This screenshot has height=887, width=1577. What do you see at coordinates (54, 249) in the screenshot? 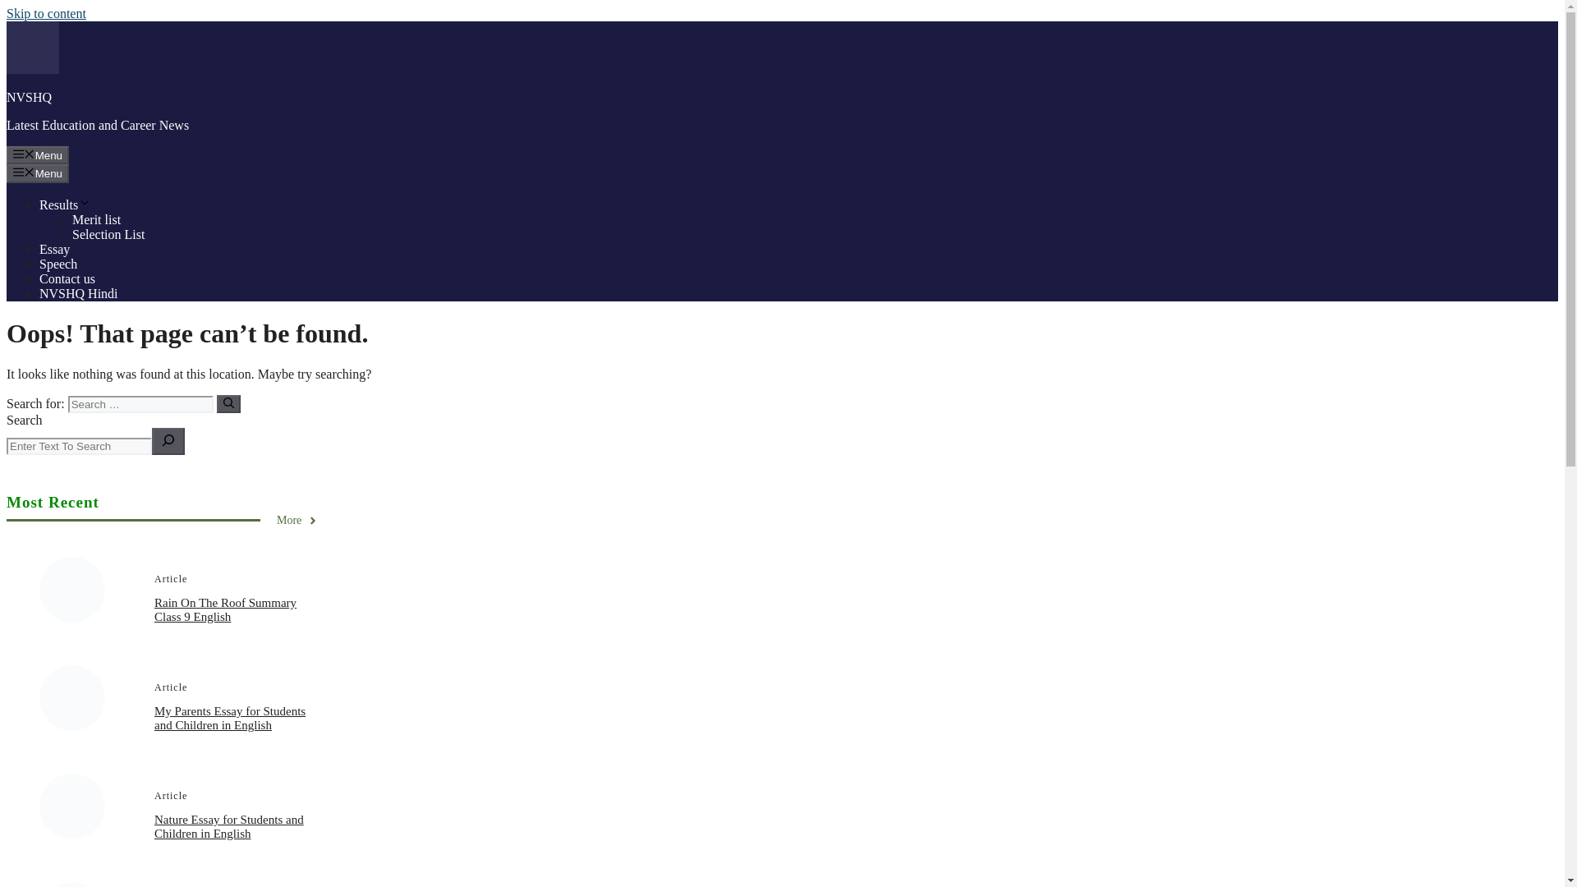
I see `Essay` at bounding box center [54, 249].